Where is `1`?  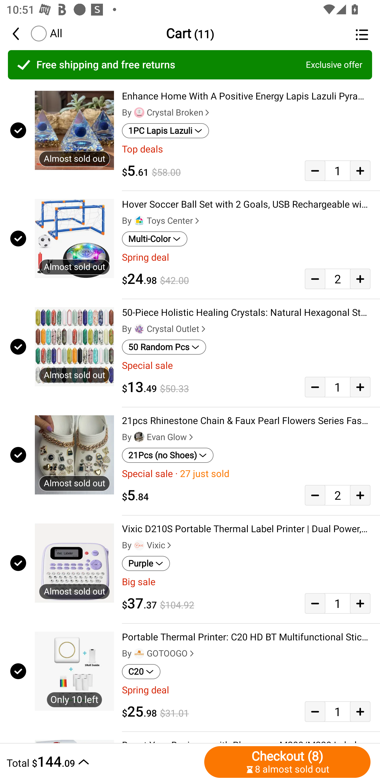 1 is located at coordinates (338, 711).